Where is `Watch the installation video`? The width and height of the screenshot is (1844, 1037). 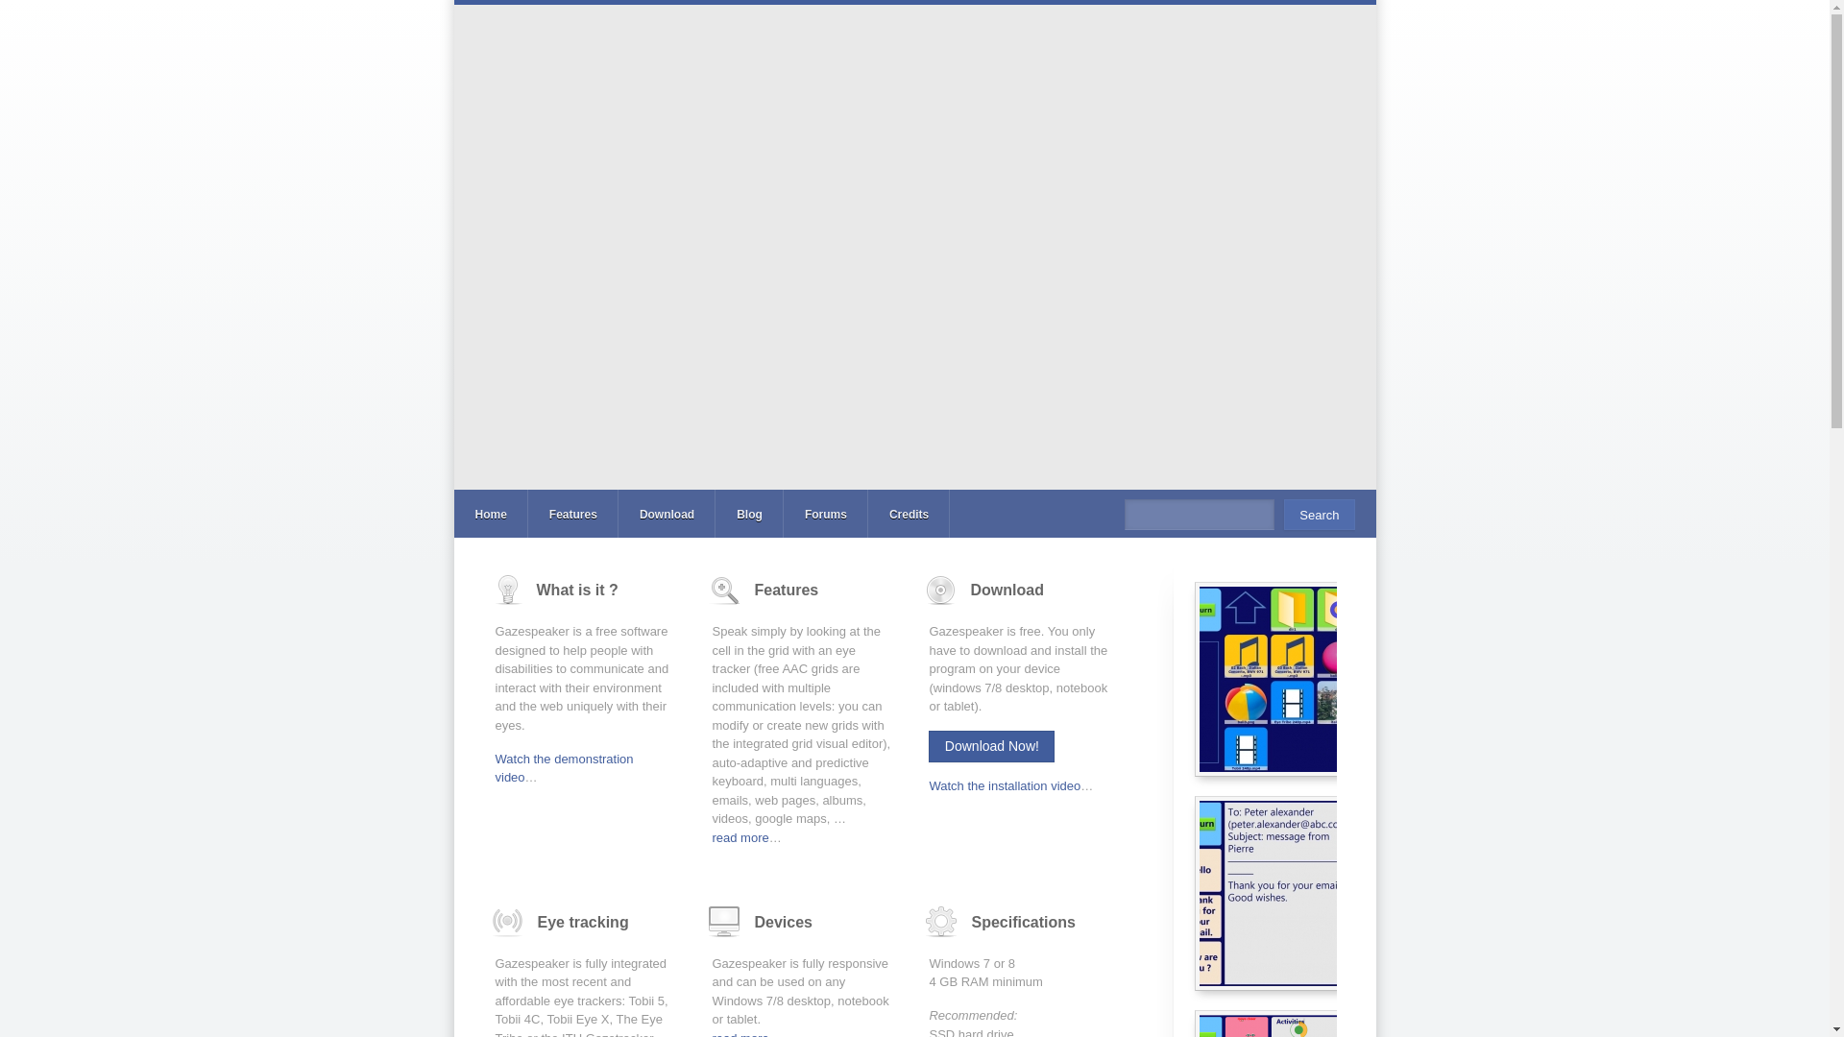 Watch the installation video is located at coordinates (1005, 785).